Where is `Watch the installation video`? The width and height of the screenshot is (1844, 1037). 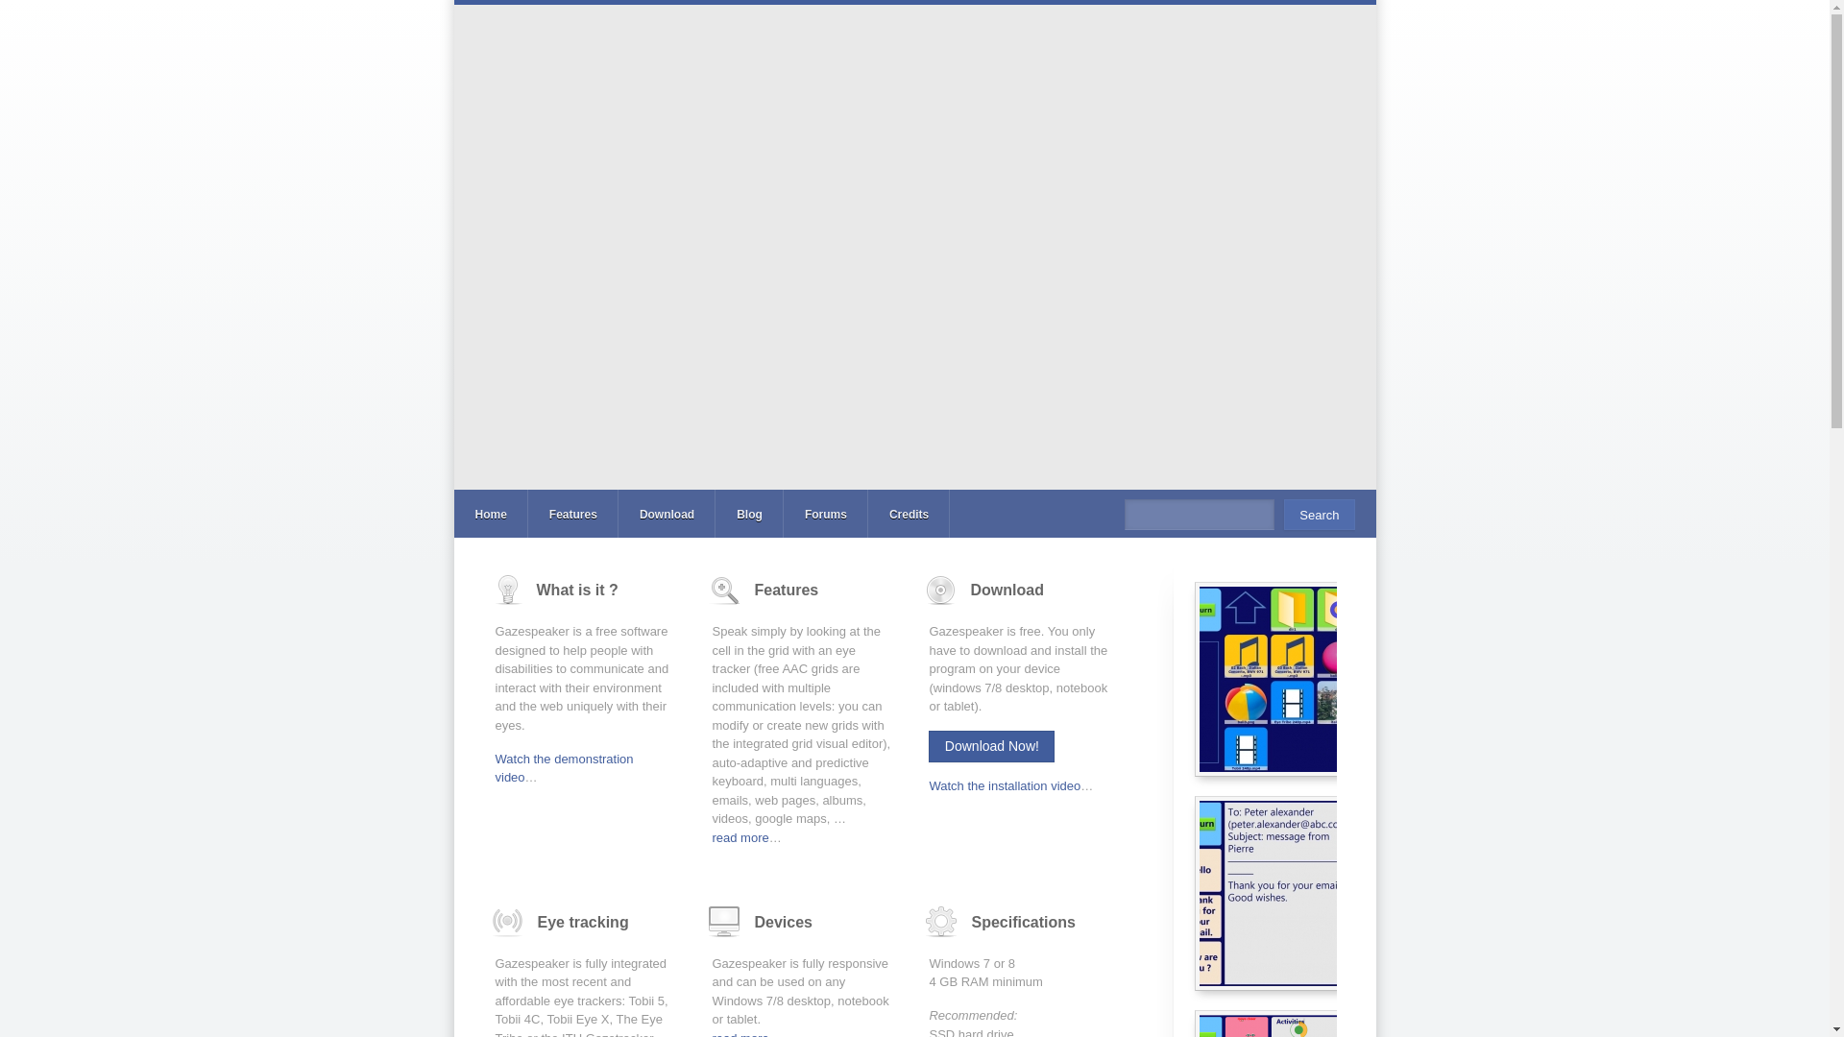 Watch the installation video is located at coordinates (1005, 785).